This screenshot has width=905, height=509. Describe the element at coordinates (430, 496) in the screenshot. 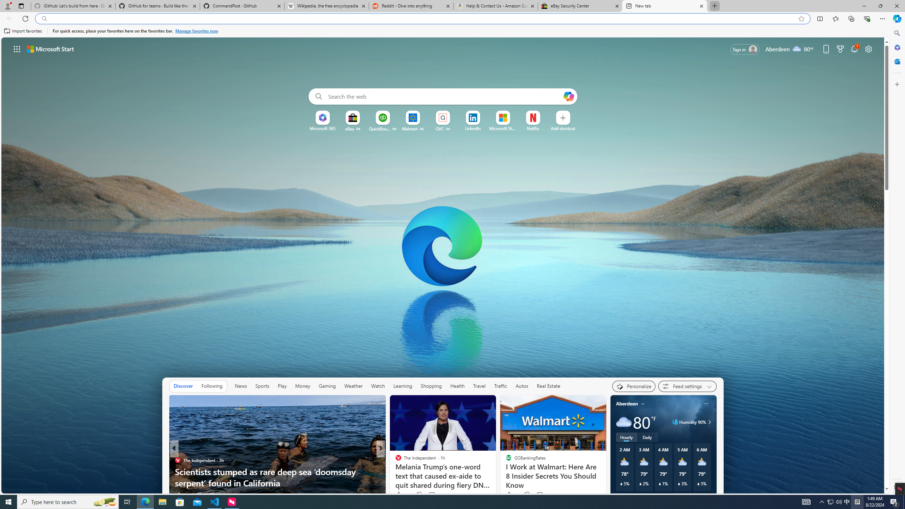

I see `View comments 58 Comment` at that location.